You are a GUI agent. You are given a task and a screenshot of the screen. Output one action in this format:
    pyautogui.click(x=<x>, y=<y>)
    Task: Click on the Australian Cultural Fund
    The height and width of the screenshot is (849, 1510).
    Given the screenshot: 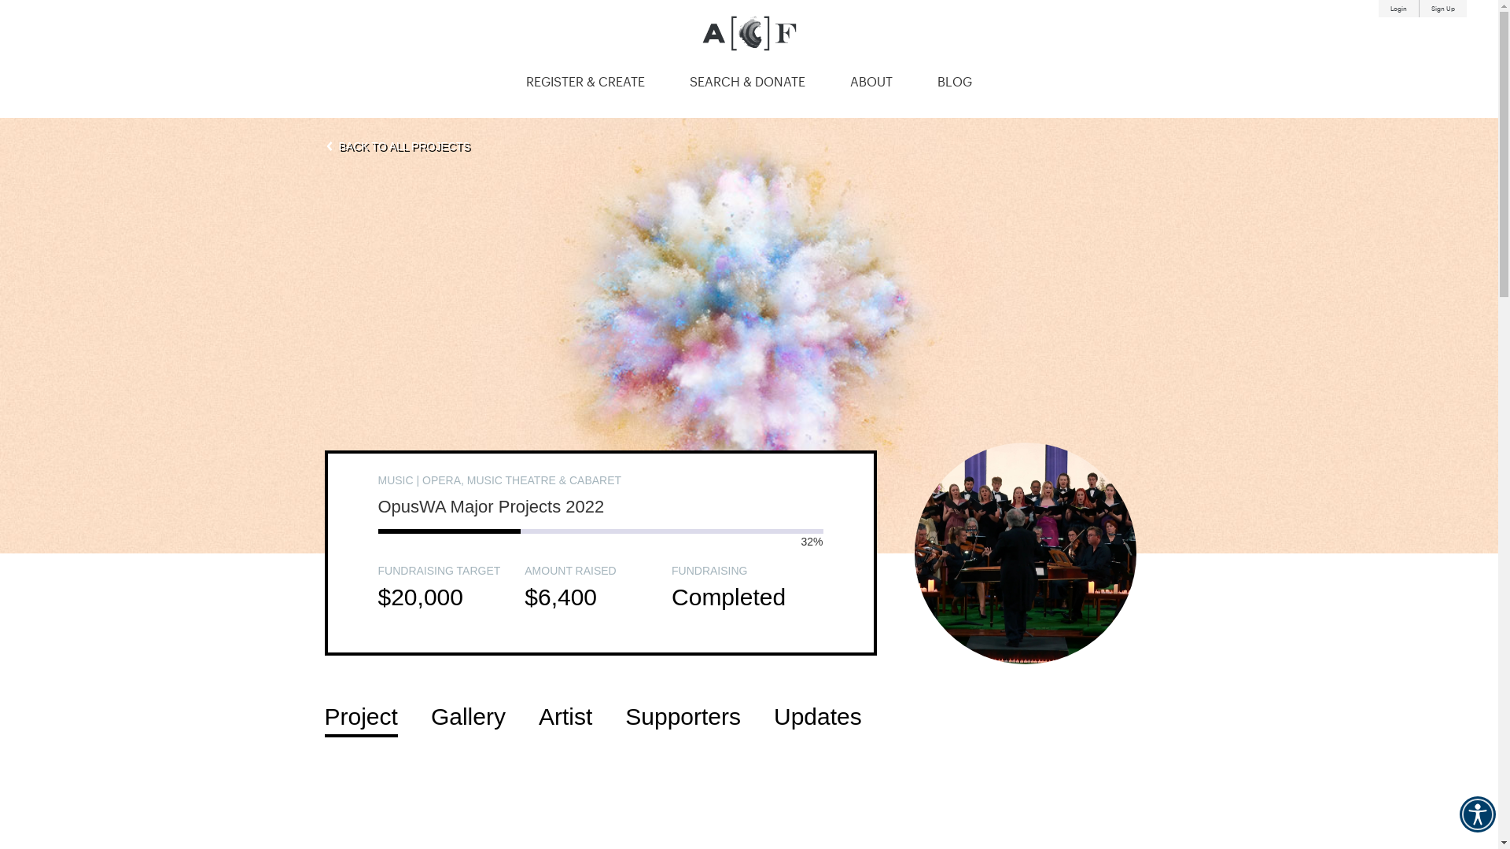 What is the action you would take?
    pyautogui.click(x=749, y=33)
    